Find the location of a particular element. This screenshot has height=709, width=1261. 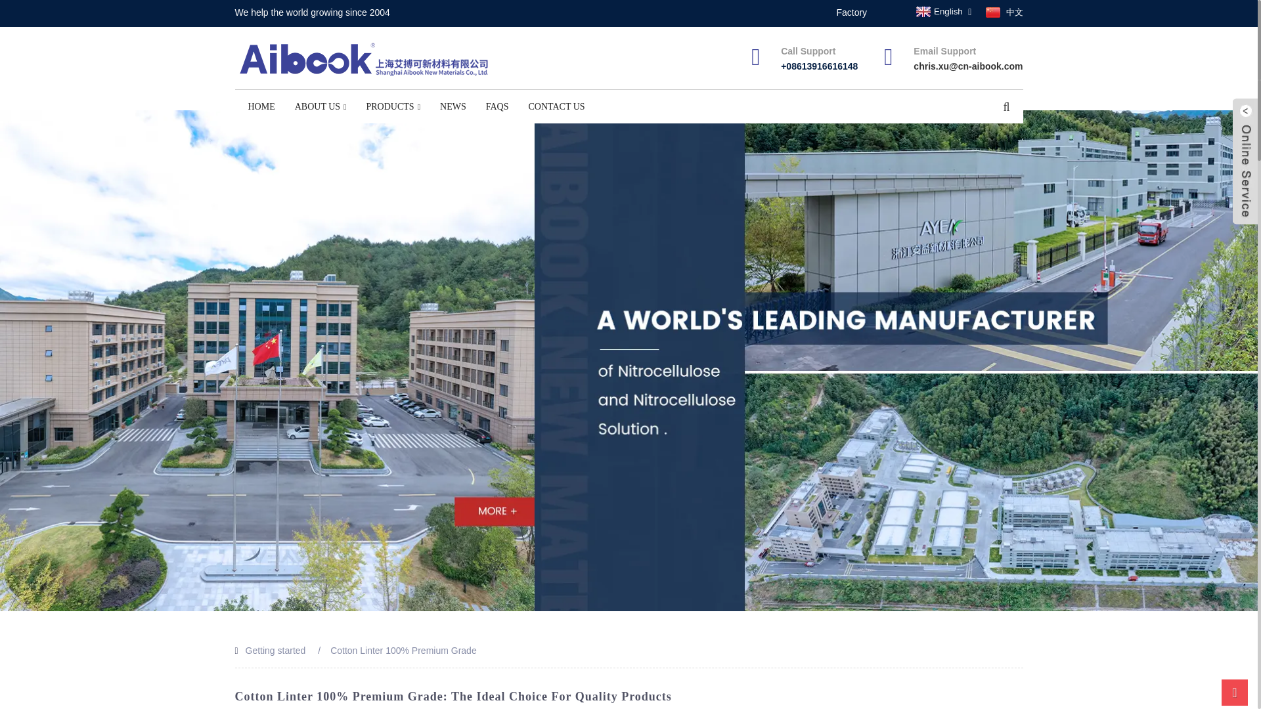

PRODUCTS is located at coordinates (393, 106).